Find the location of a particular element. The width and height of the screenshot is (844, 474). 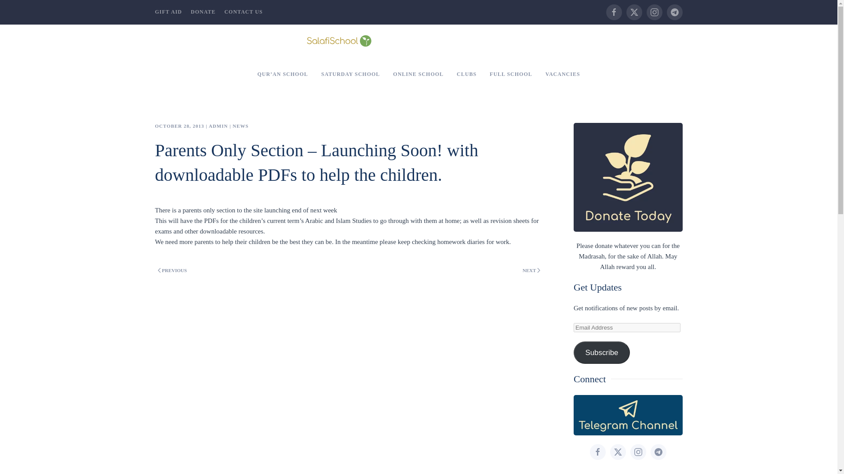

VACANCIES is located at coordinates (563, 74).